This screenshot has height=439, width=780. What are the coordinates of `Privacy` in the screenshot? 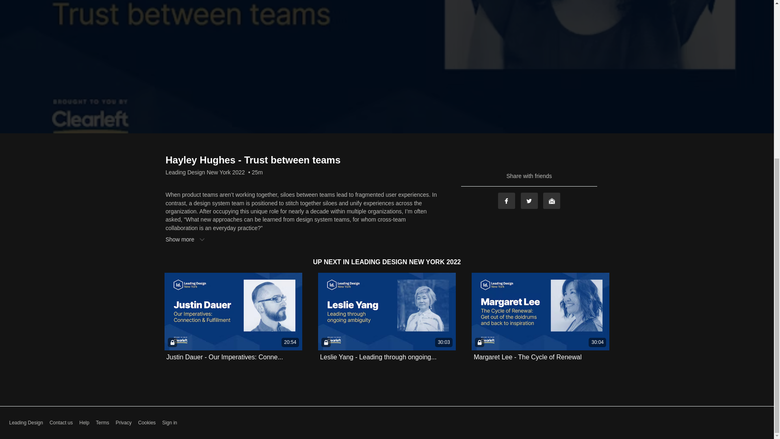 It's located at (123, 423).